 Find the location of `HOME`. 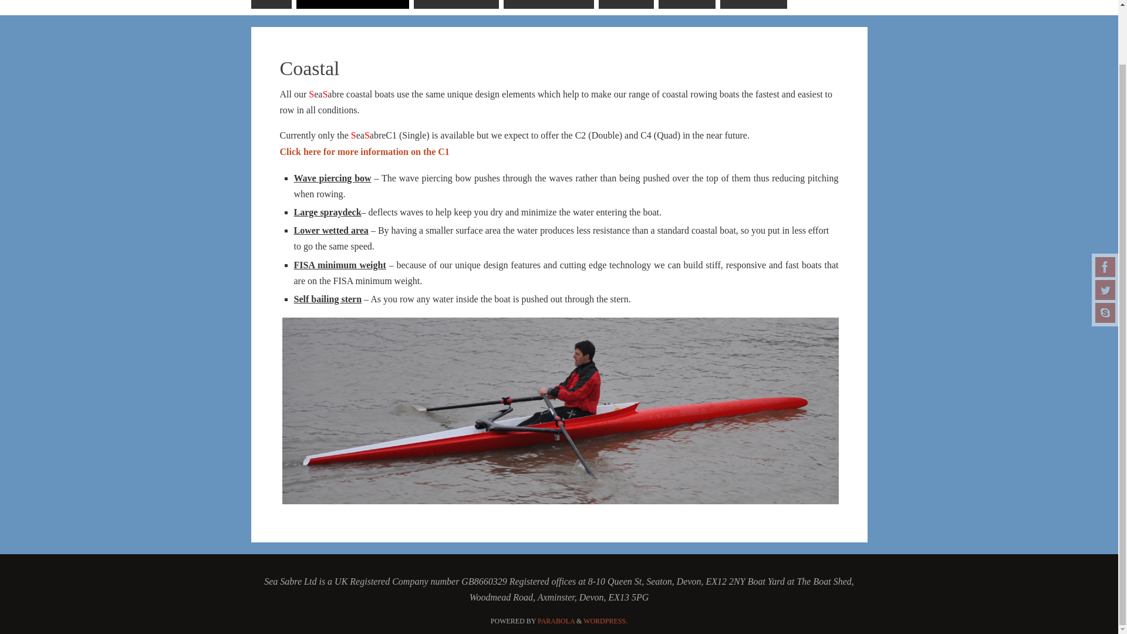

HOME is located at coordinates (271, 5).